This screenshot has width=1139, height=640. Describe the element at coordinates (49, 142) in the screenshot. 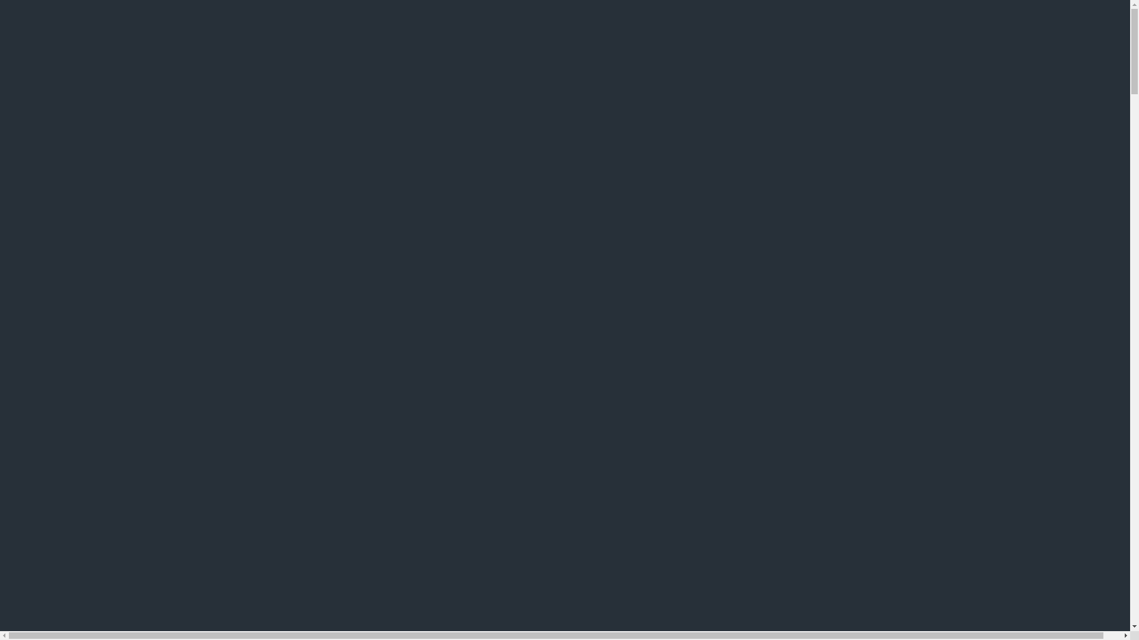

I see `Home` at that location.